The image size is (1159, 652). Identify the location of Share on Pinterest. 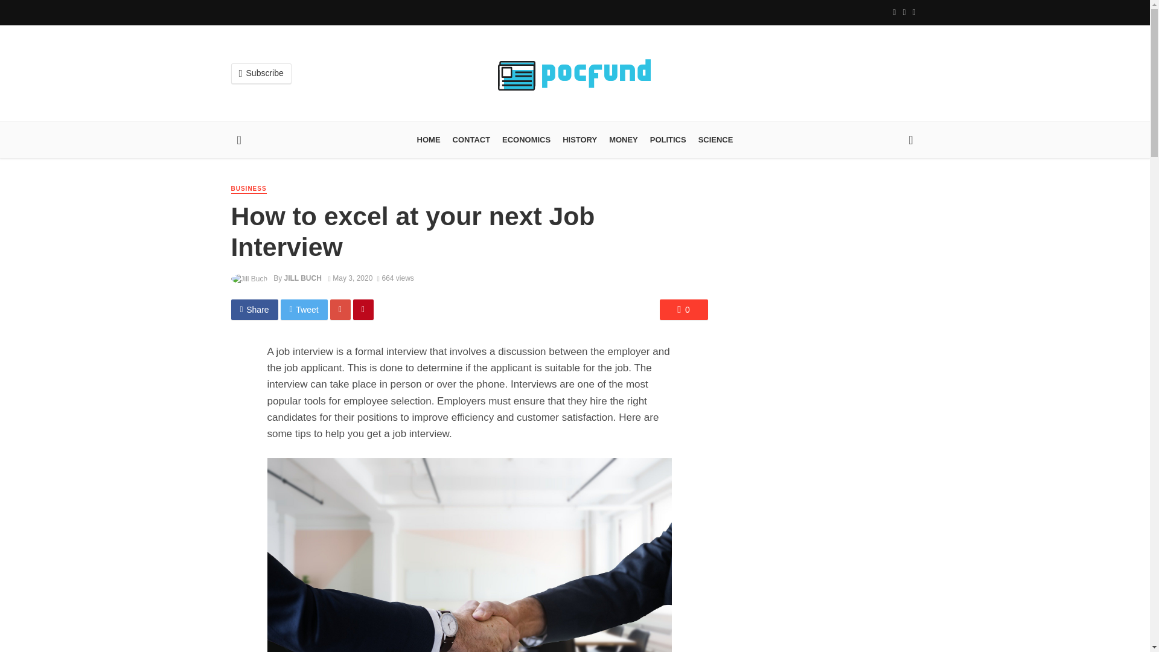
(363, 309).